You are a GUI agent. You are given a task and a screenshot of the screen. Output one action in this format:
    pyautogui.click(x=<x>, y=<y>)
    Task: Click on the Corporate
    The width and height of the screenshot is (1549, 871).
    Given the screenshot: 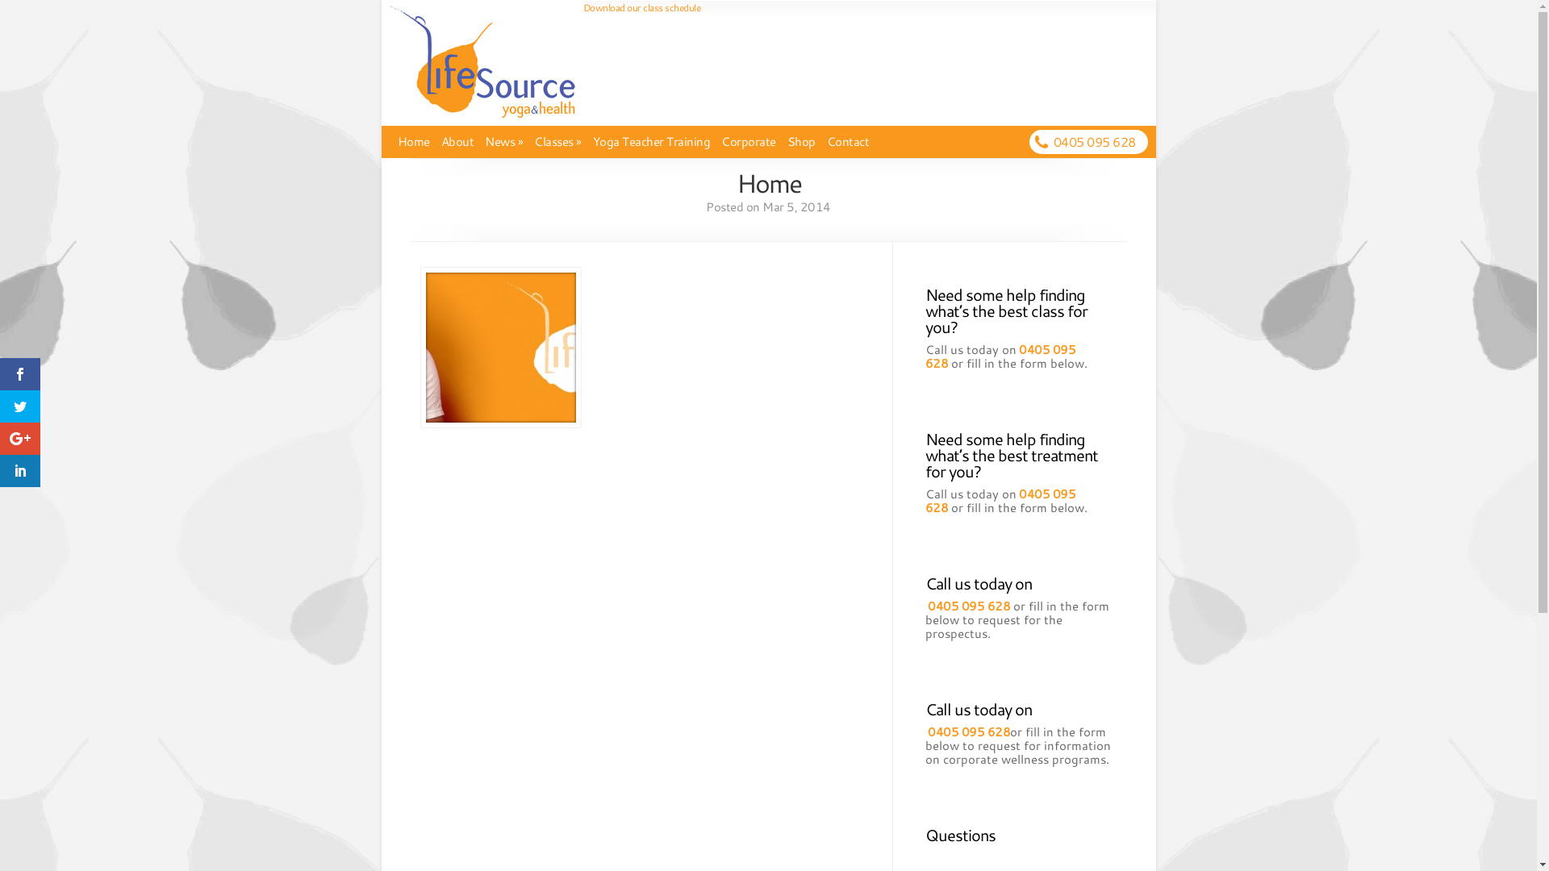 What is the action you would take?
    pyautogui.click(x=749, y=142)
    